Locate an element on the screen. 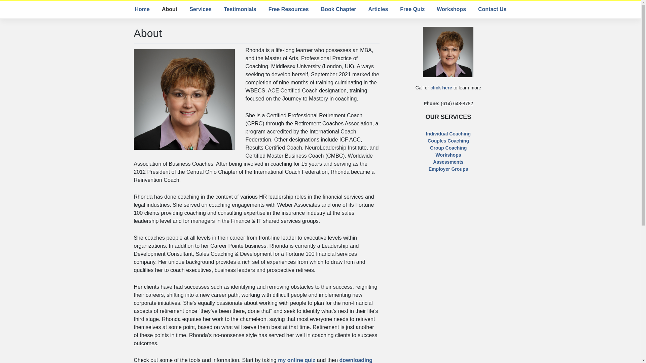  Couples Coaching is located at coordinates (448, 140).